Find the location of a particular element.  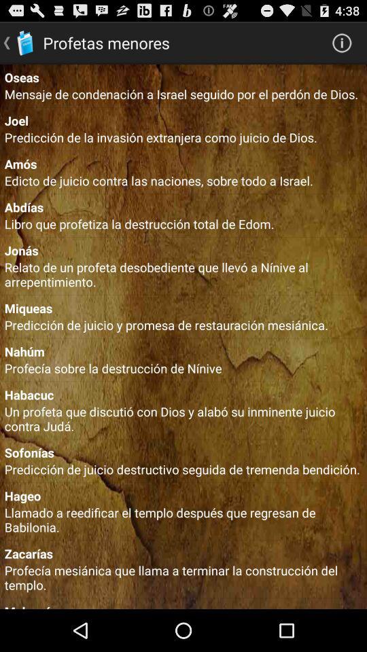

swipe until edicto de juicio is located at coordinates (183, 181).